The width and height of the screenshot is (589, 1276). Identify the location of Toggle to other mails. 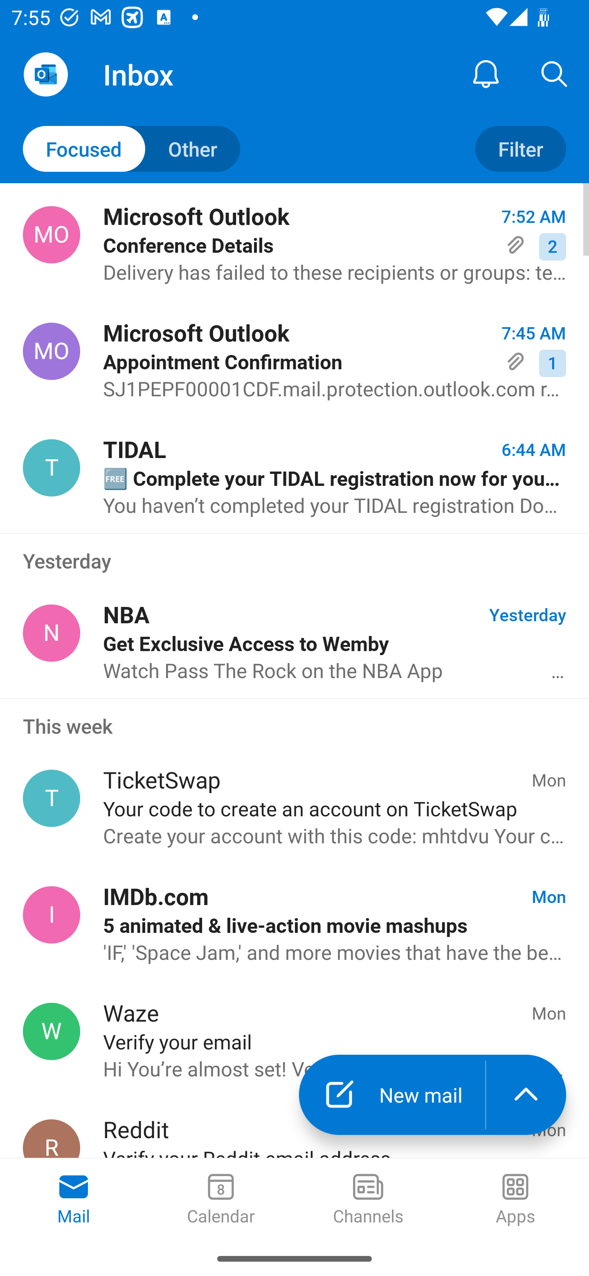
(132, 149).